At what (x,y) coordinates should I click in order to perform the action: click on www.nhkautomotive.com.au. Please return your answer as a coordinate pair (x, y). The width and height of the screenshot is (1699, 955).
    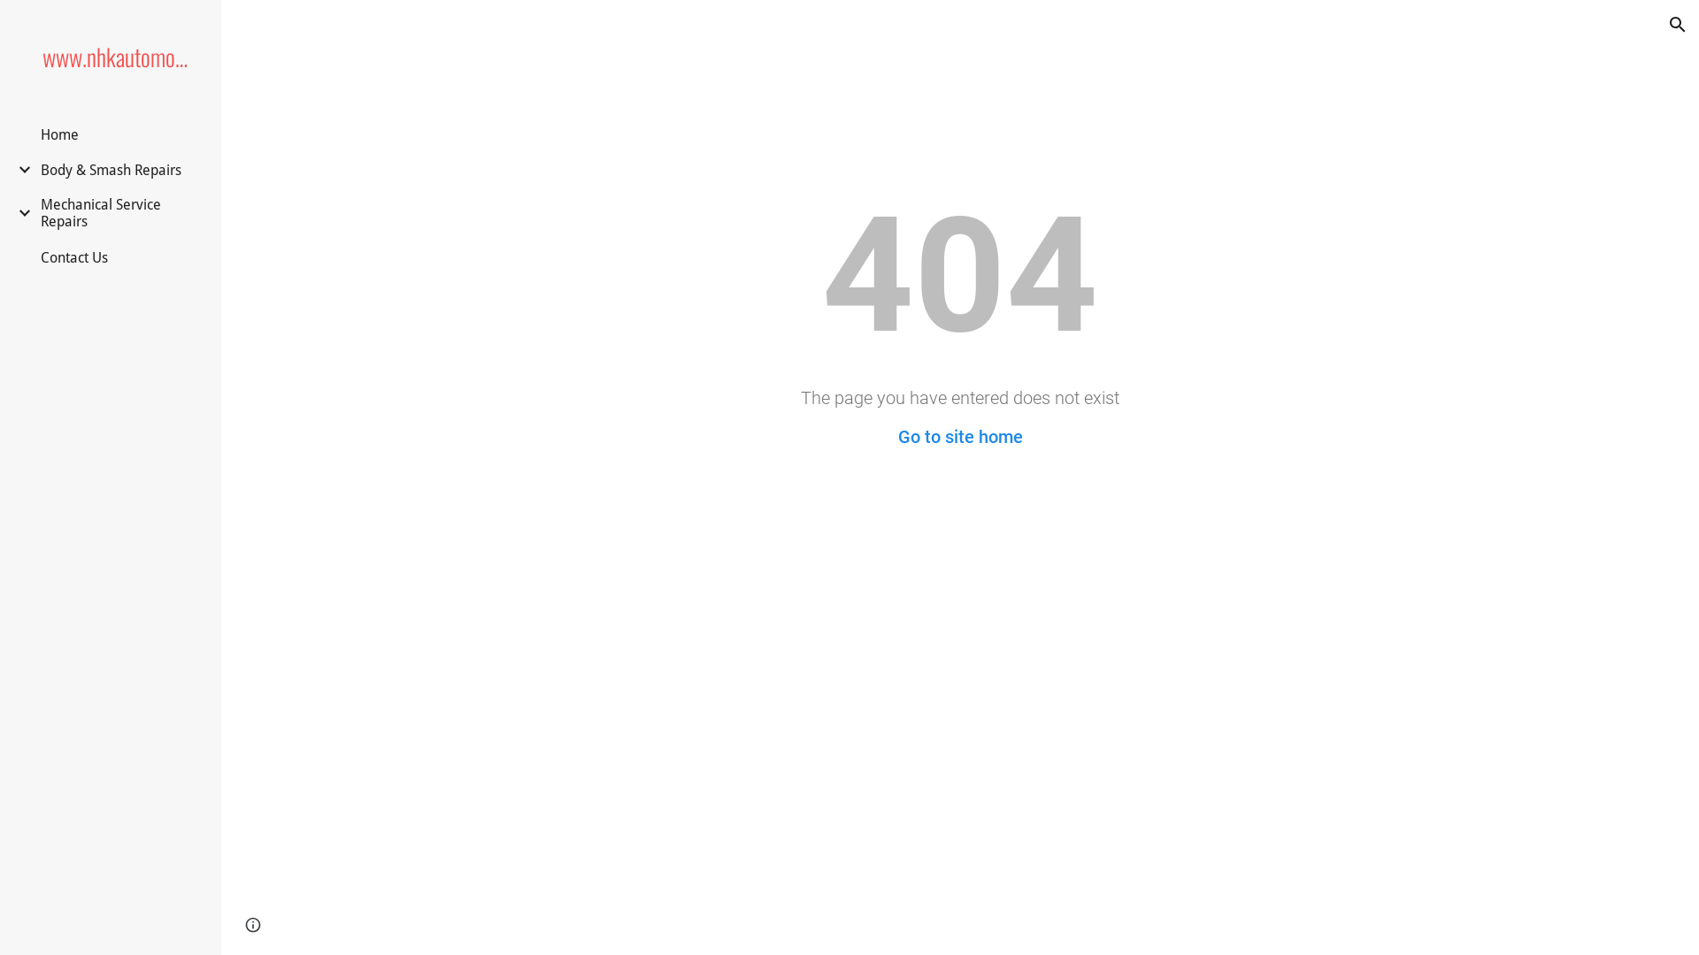
    Looking at the image, I should click on (118, 57).